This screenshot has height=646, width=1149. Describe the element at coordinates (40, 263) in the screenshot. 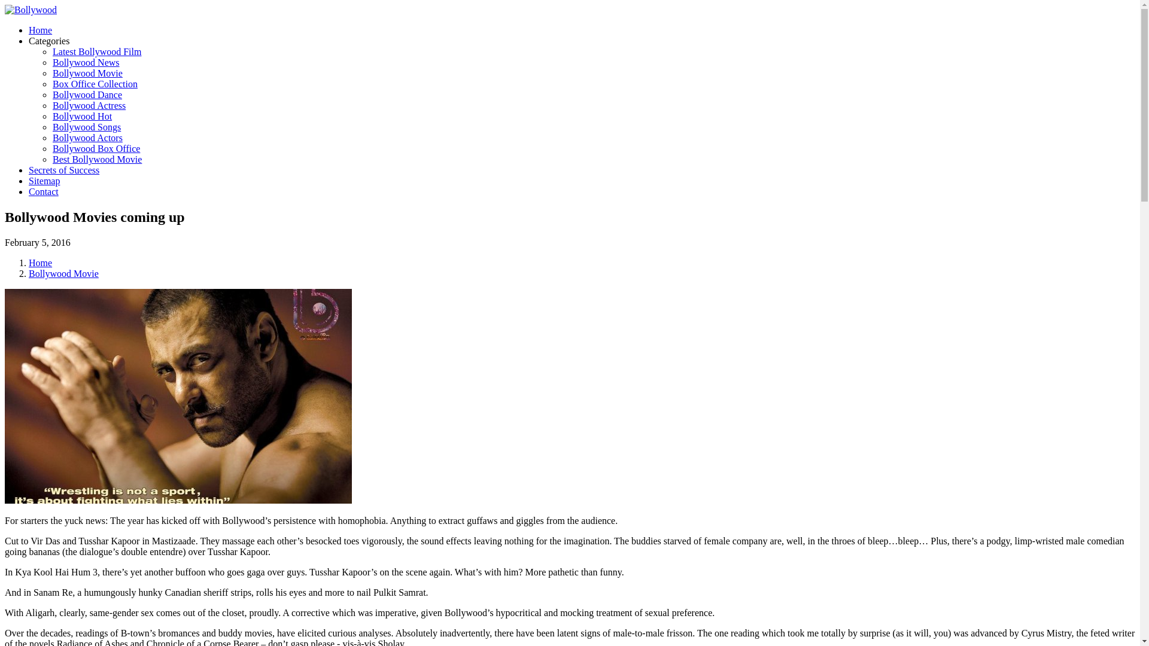

I see `Home` at that location.